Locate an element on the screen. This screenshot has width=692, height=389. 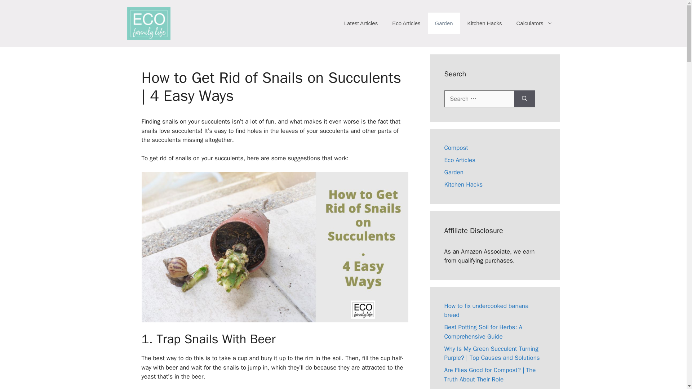
Kitchen Hacks is located at coordinates (463, 184).